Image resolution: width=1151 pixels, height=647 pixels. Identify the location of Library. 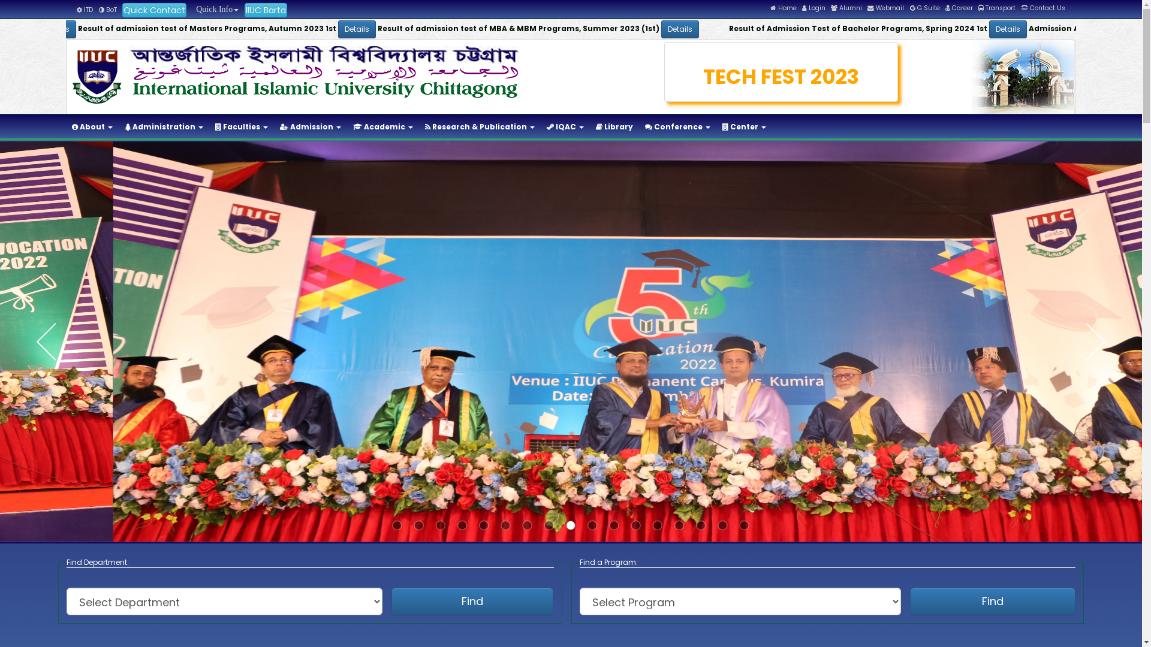
(614, 127).